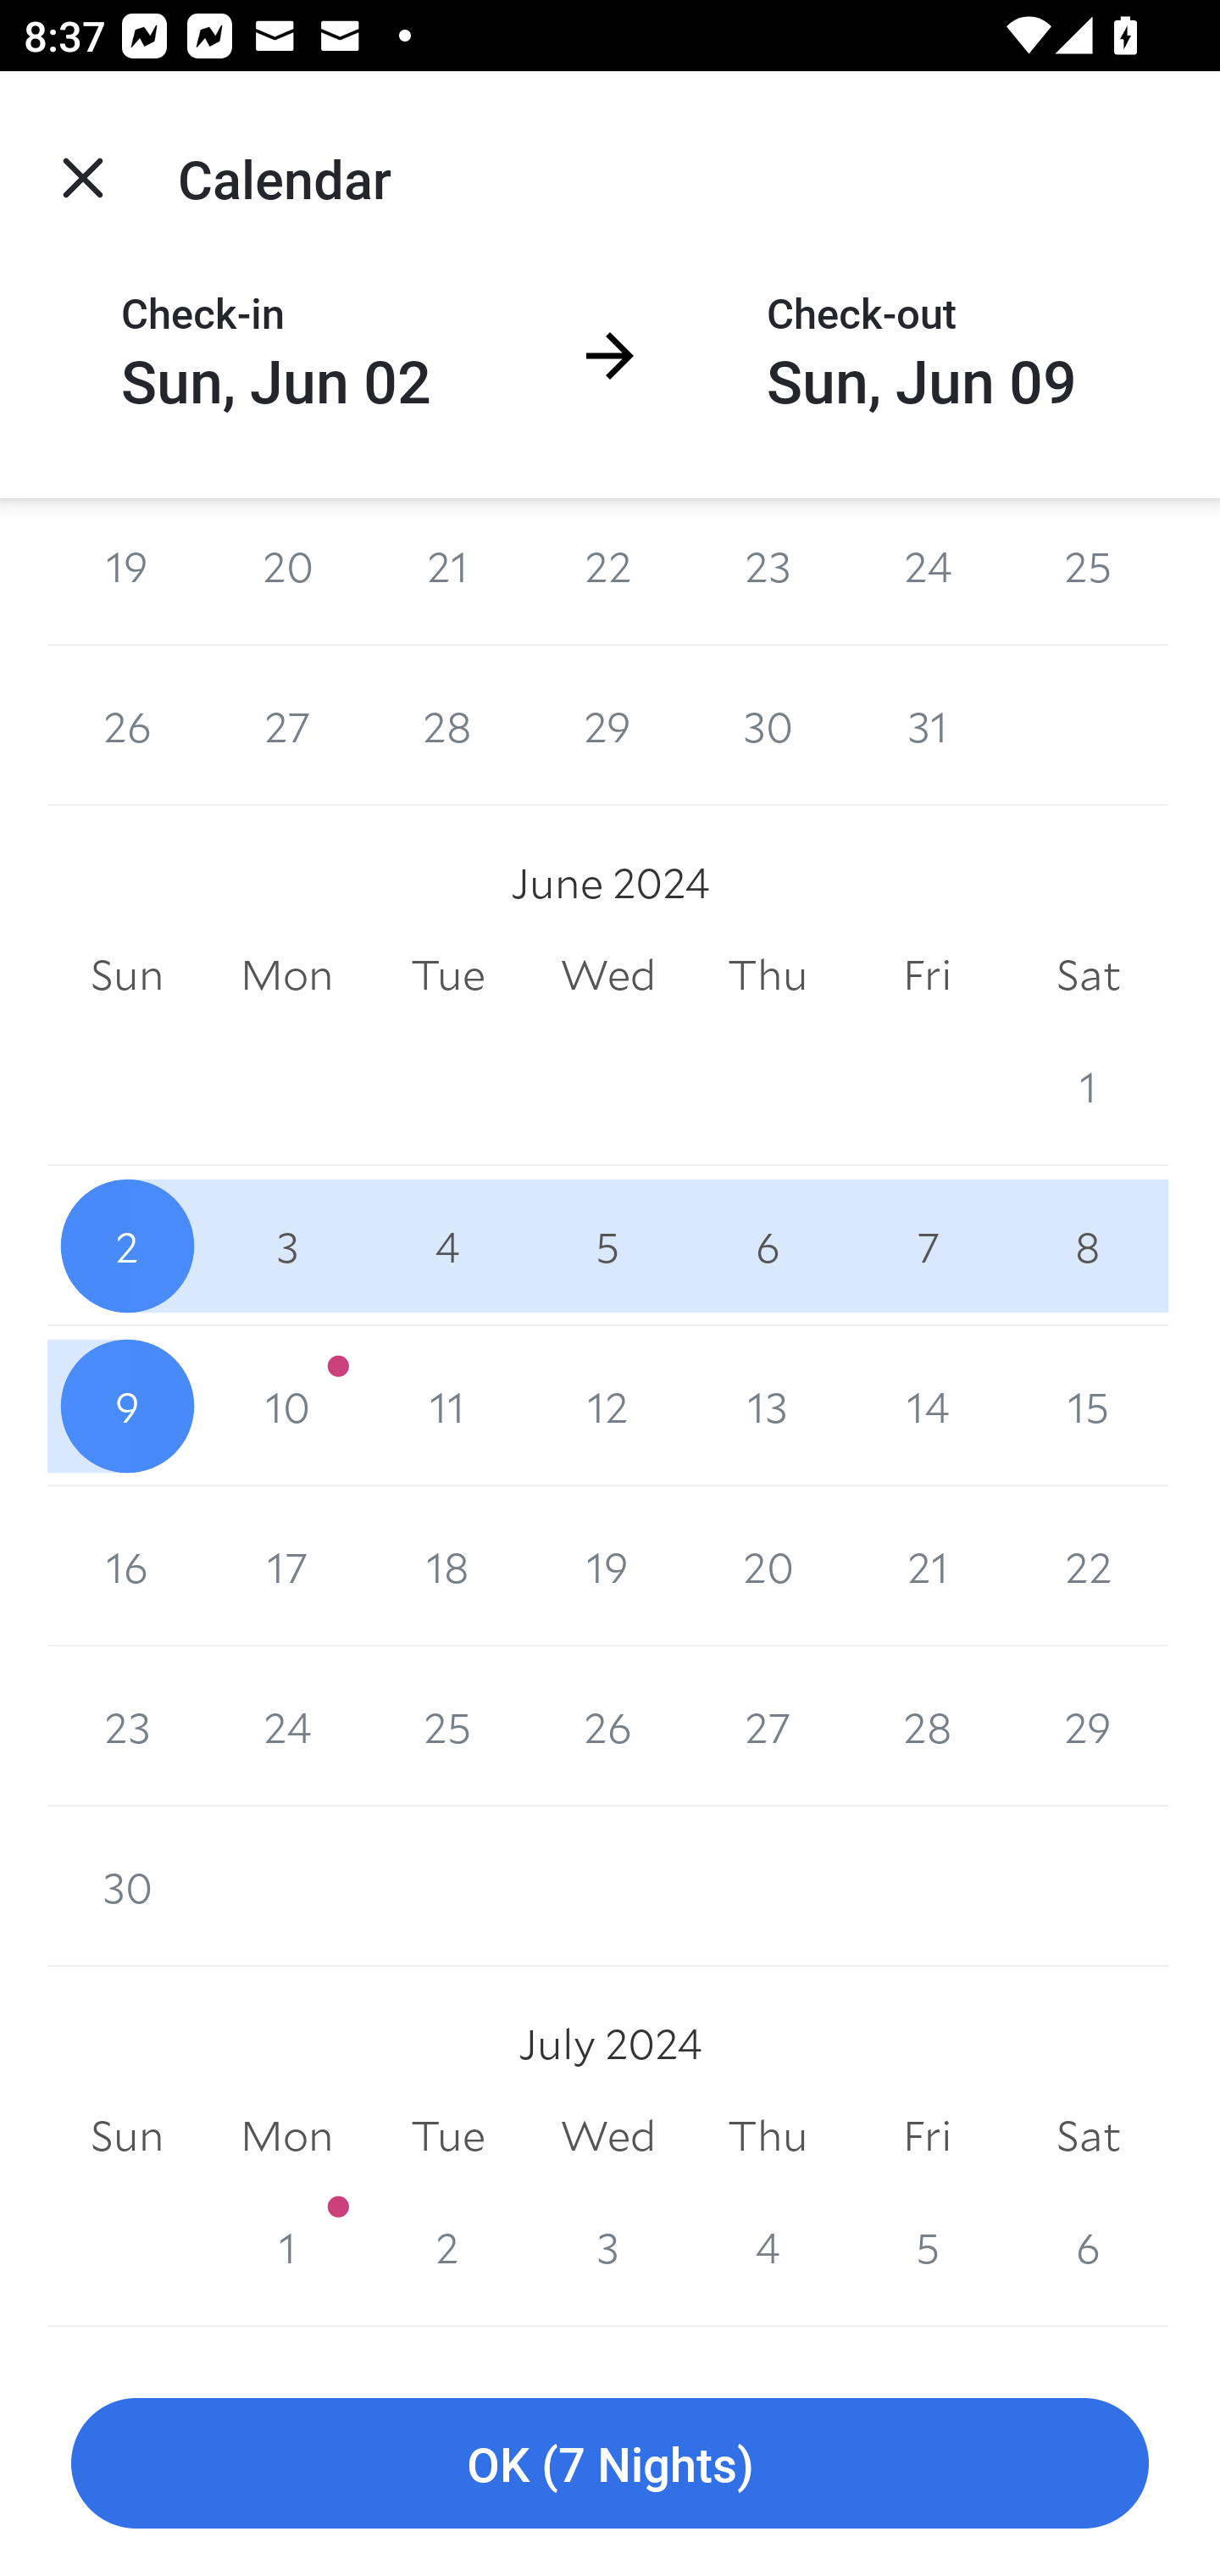  What do you see at coordinates (447, 1566) in the screenshot?
I see `18 18 June 2024` at bounding box center [447, 1566].